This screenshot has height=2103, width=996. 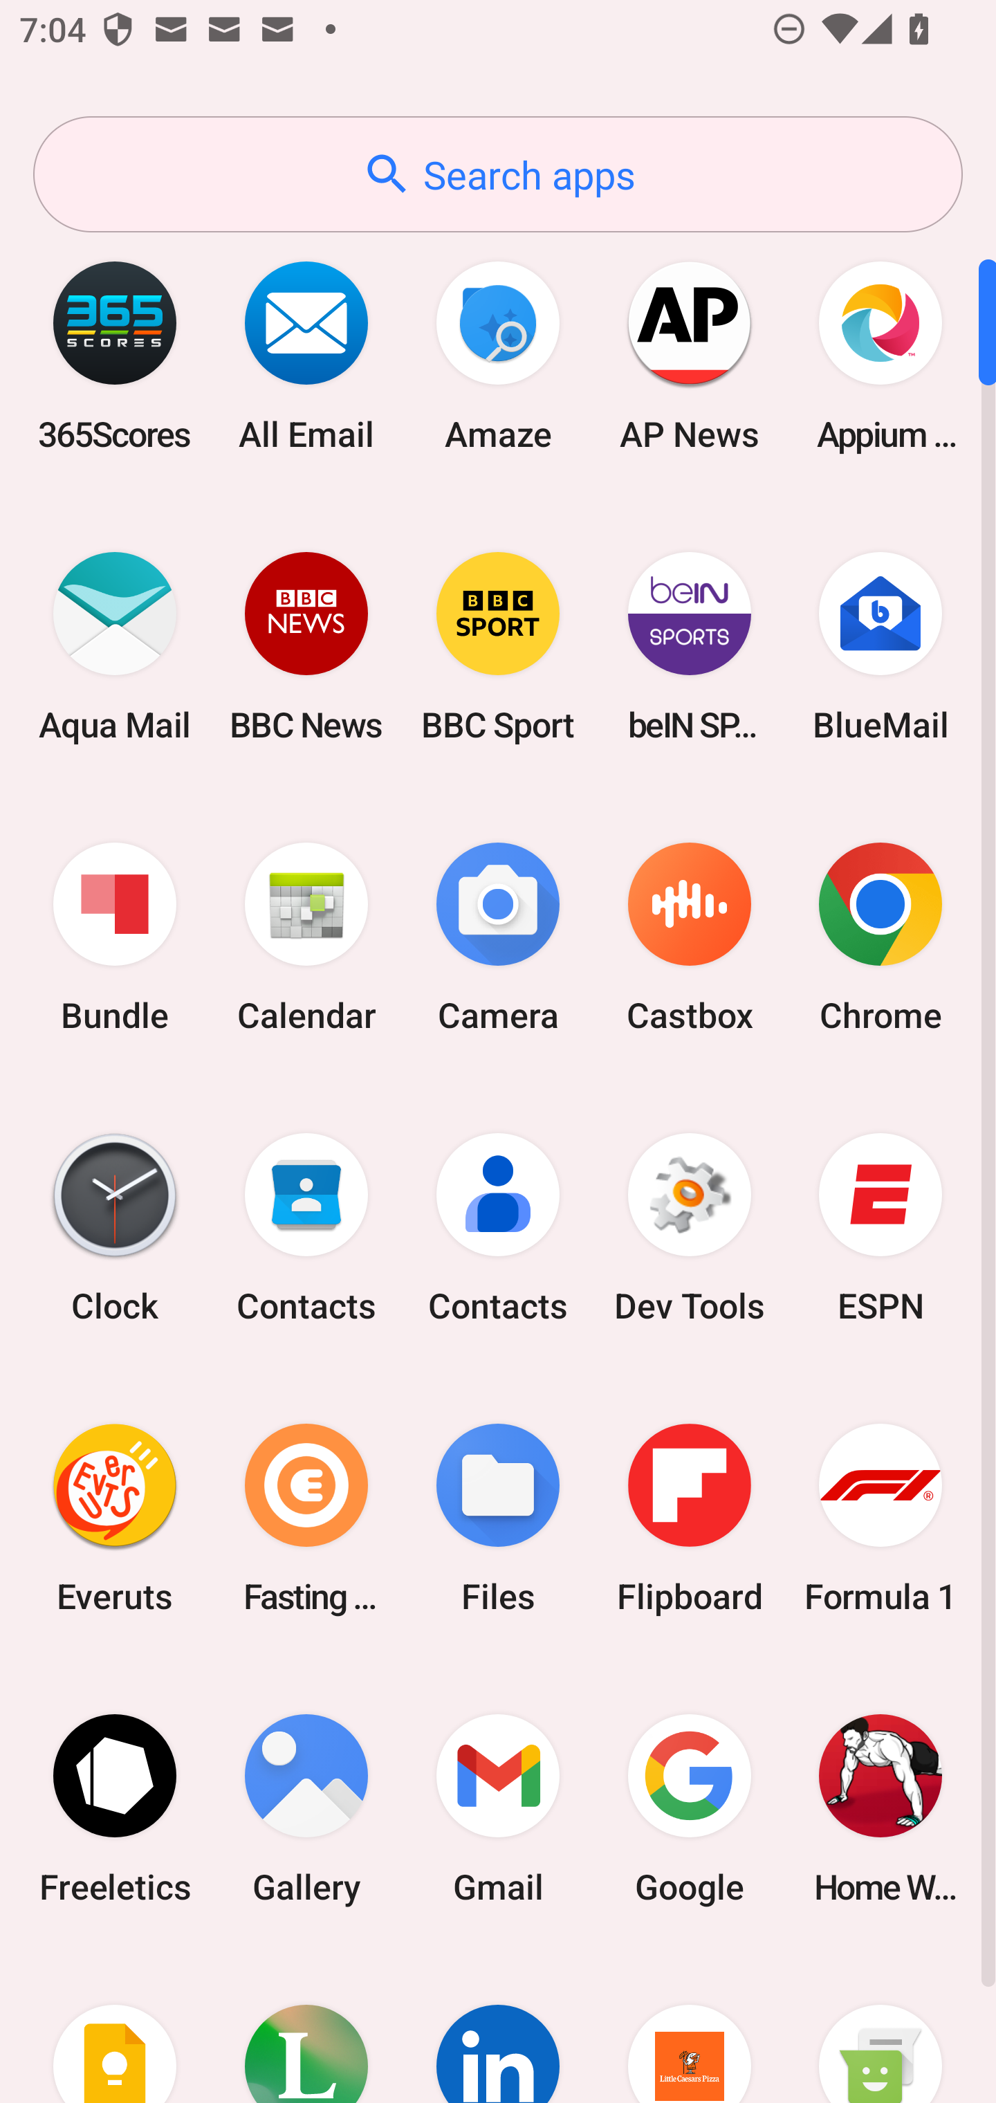 I want to click on Castbox, so click(x=689, y=938).